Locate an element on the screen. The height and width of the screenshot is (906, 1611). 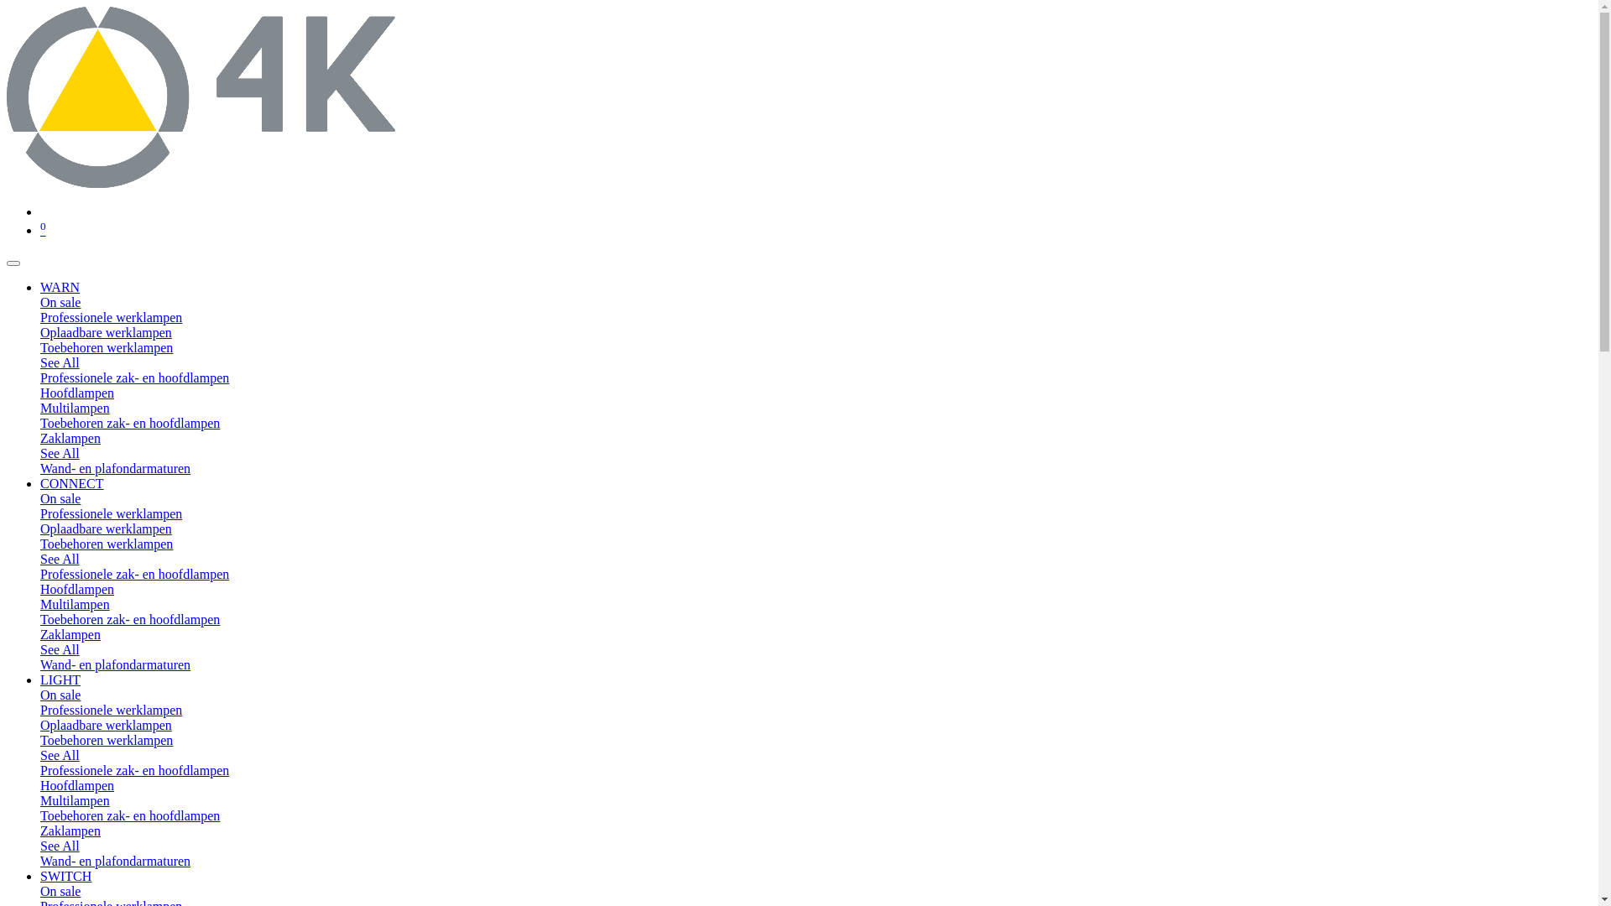
Professionele werklampen is located at coordinates (816, 514).